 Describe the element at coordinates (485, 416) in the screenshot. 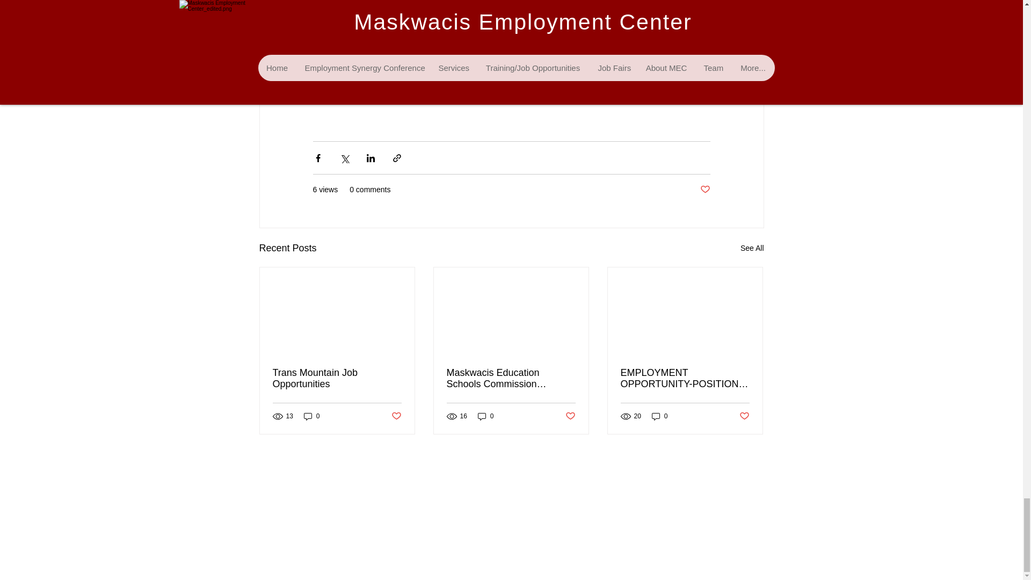

I see `0` at that location.